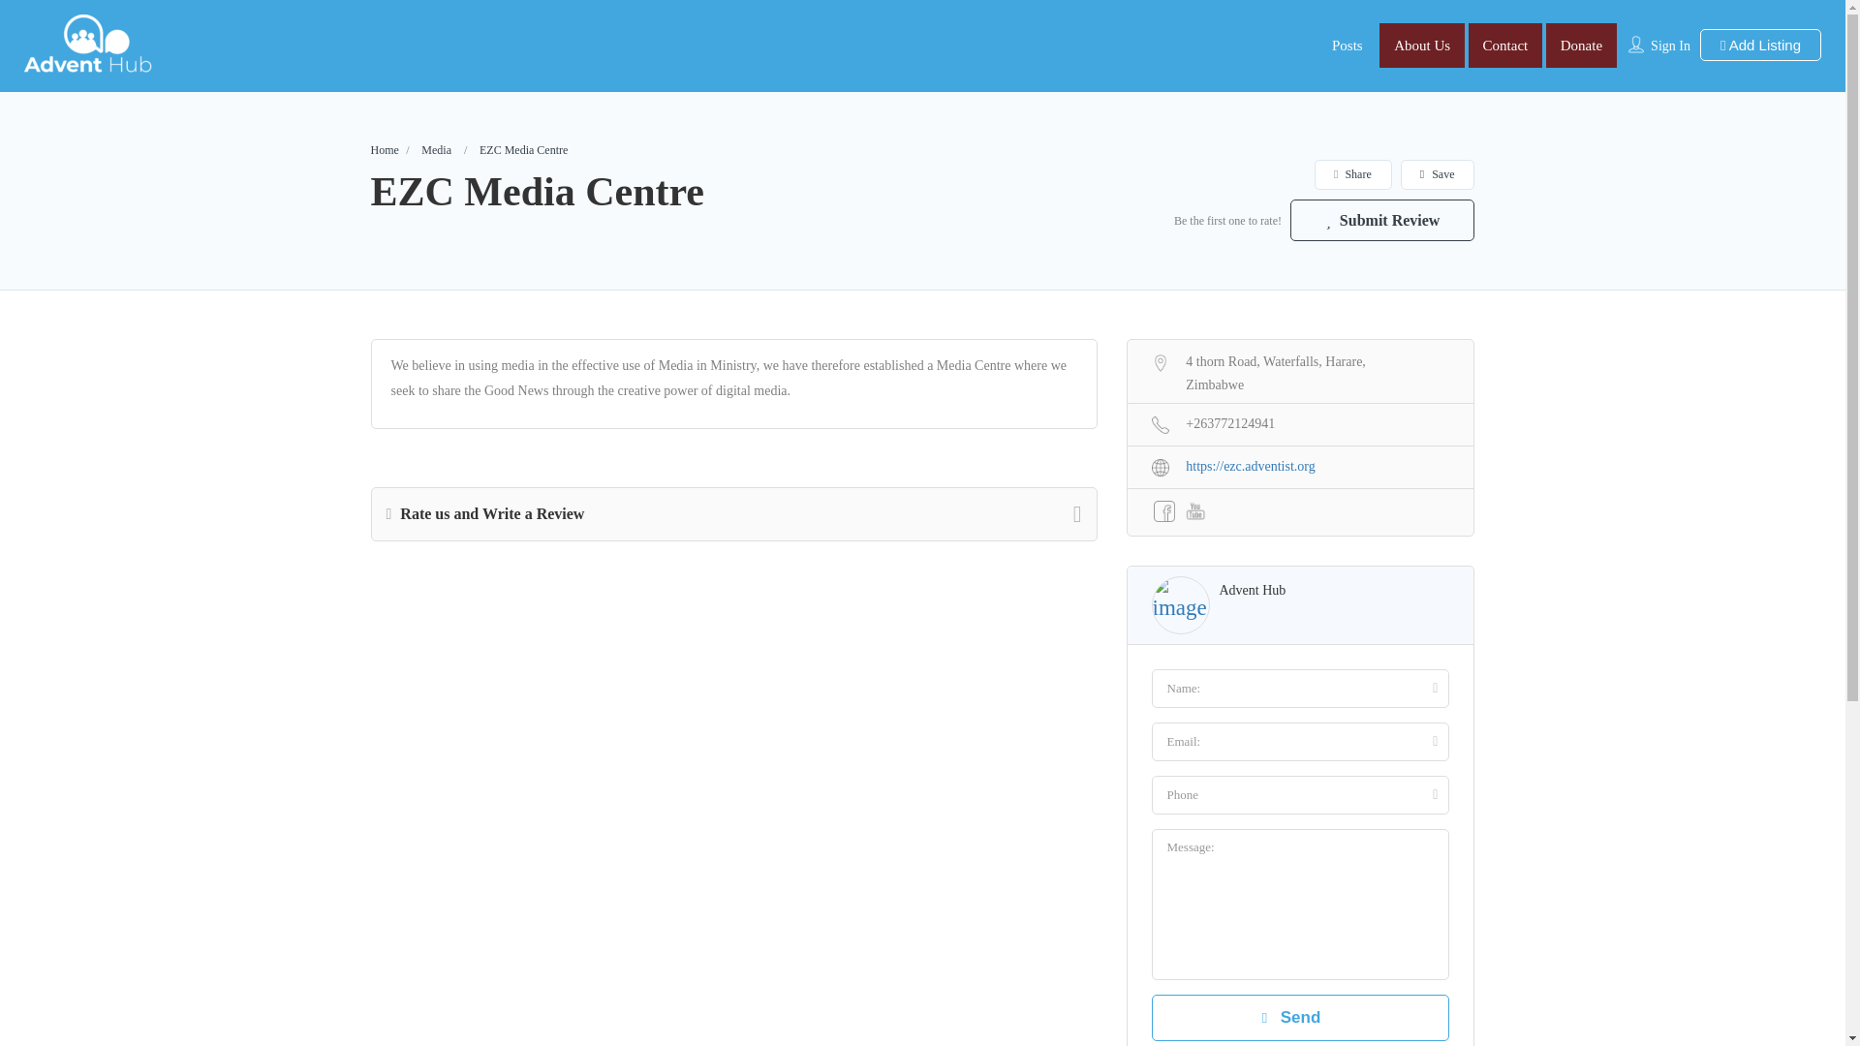  I want to click on Submit, so click(529, 641).